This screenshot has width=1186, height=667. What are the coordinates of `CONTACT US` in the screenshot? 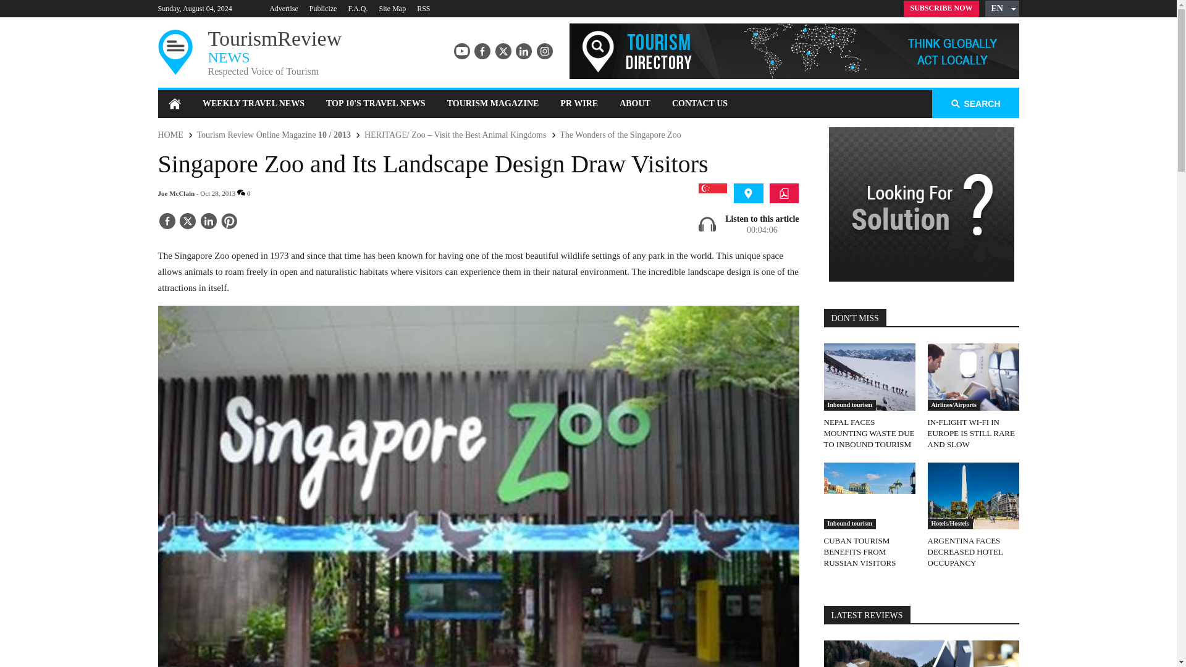 It's located at (784, 193).